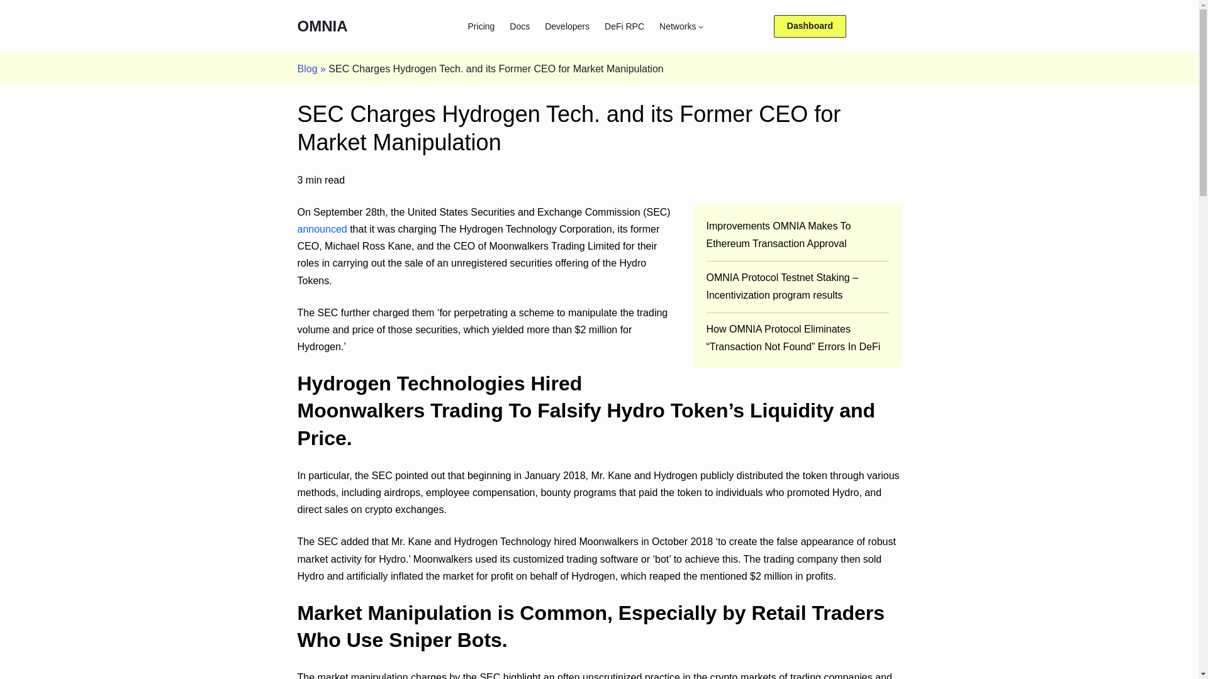 The image size is (1208, 679). Describe the element at coordinates (322, 26) in the screenshot. I see `OMNIA` at that location.